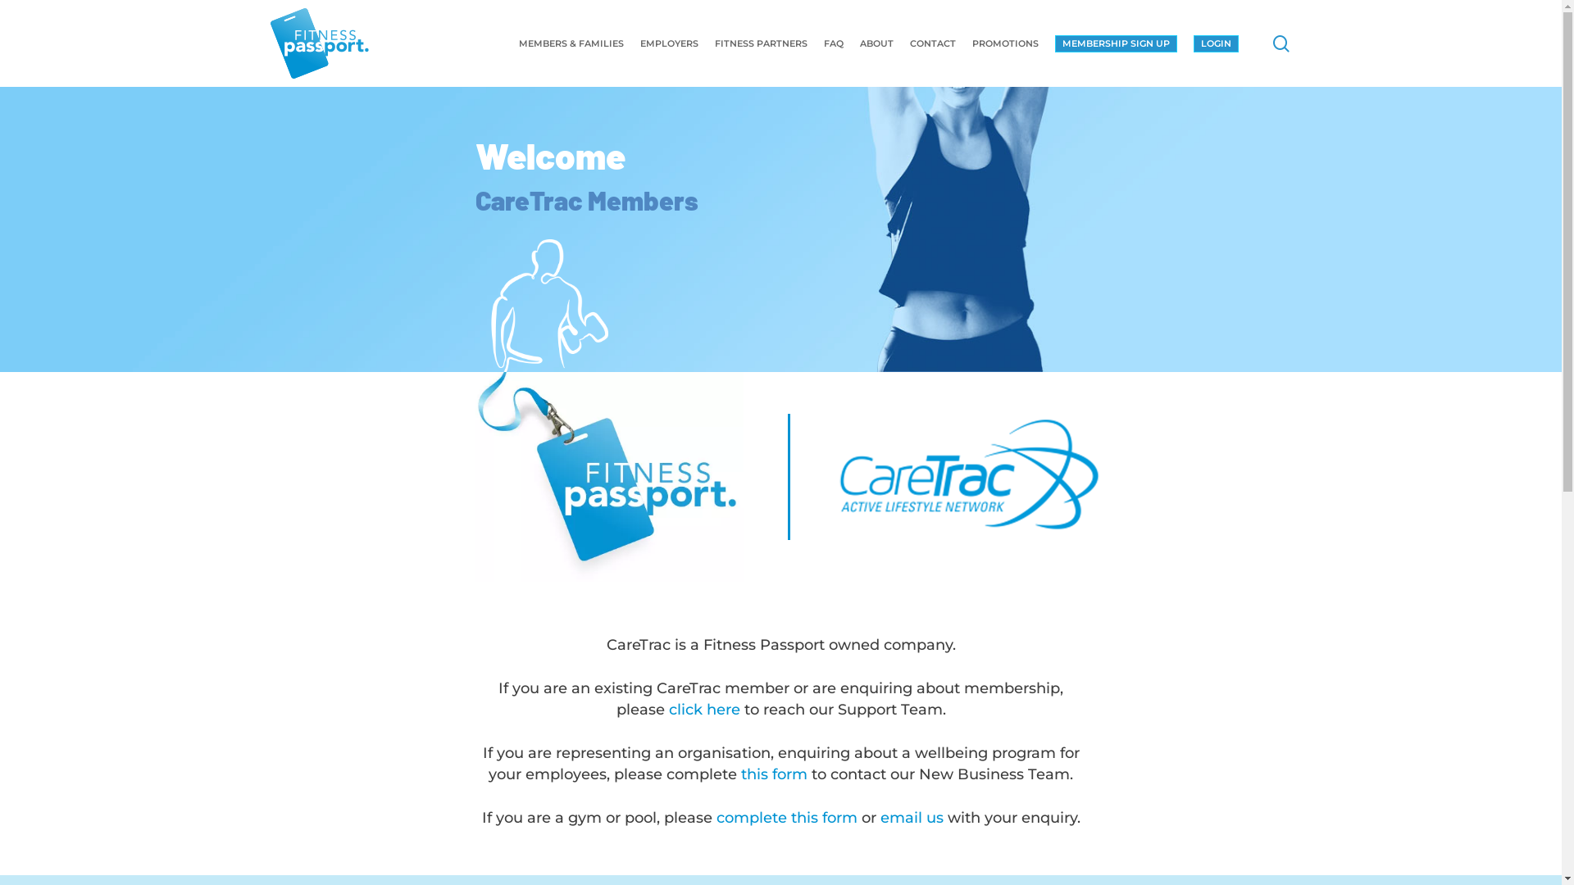 Image resolution: width=1574 pixels, height=885 pixels. I want to click on email us, so click(912, 818).